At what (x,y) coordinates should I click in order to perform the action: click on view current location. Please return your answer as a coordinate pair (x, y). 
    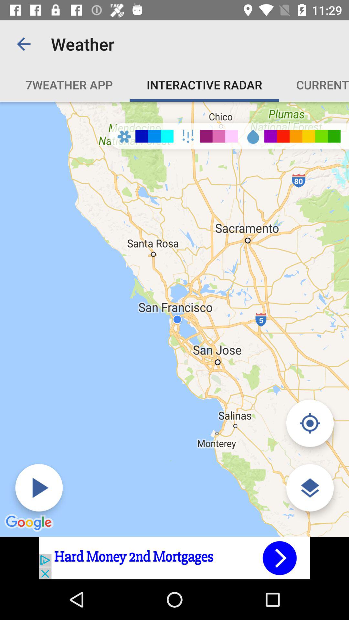
    Looking at the image, I should click on (310, 423).